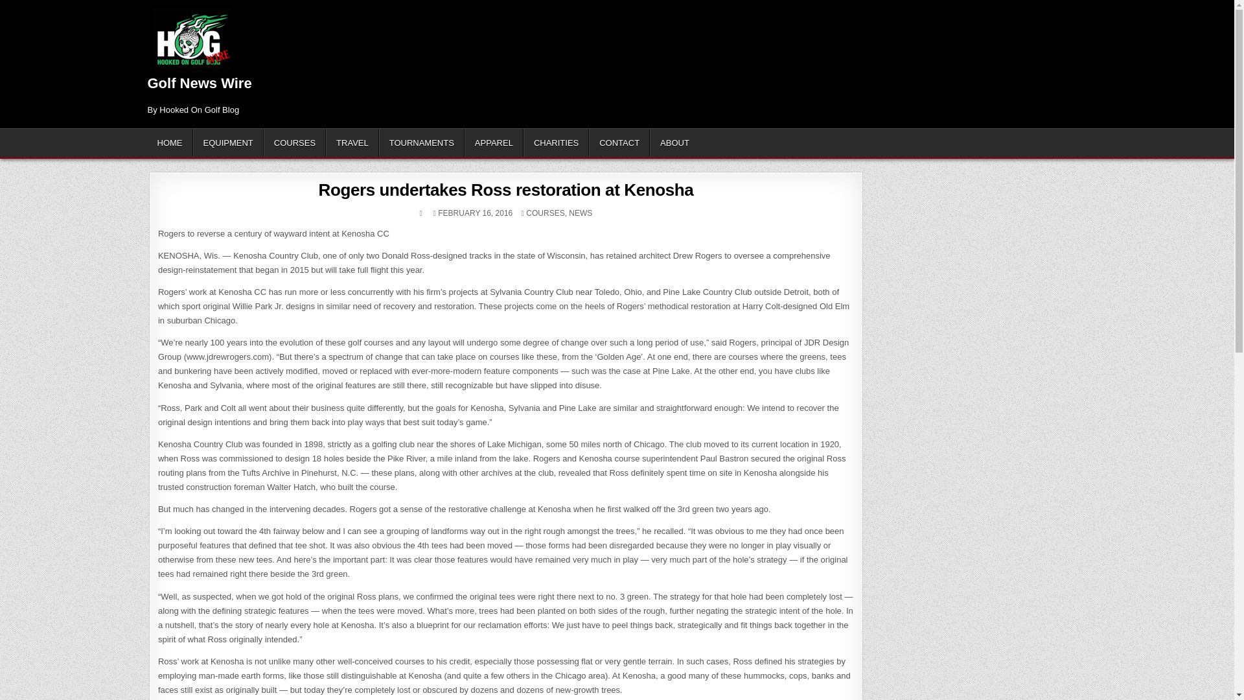 This screenshot has width=1244, height=700. Describe the element at coordinates (619, 143) in the screenshot. I see `CONTACT` at that location.